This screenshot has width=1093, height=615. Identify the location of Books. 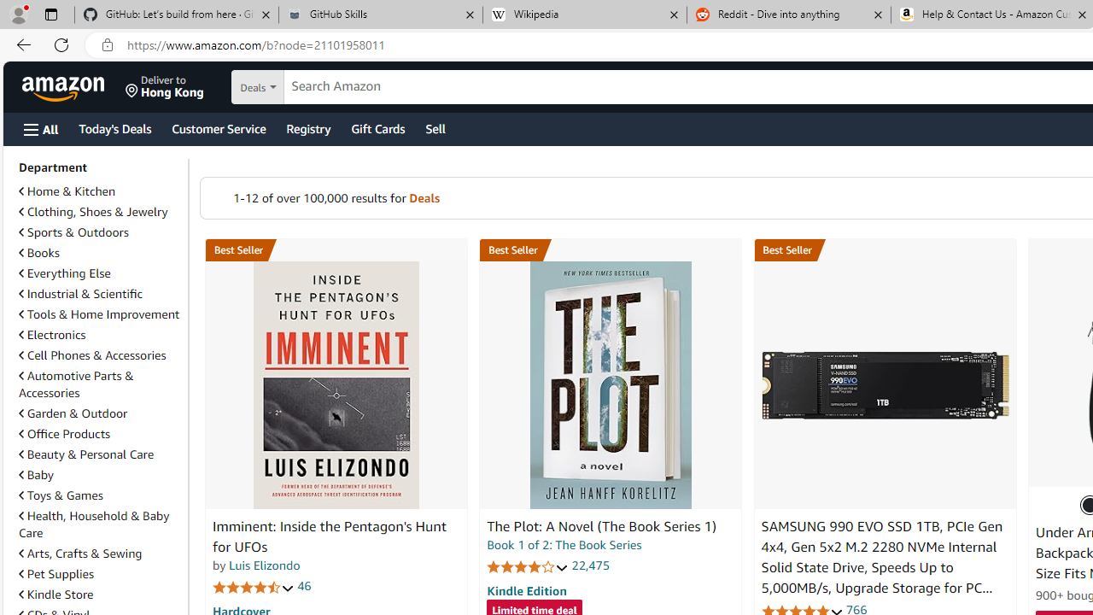
(100, 253).